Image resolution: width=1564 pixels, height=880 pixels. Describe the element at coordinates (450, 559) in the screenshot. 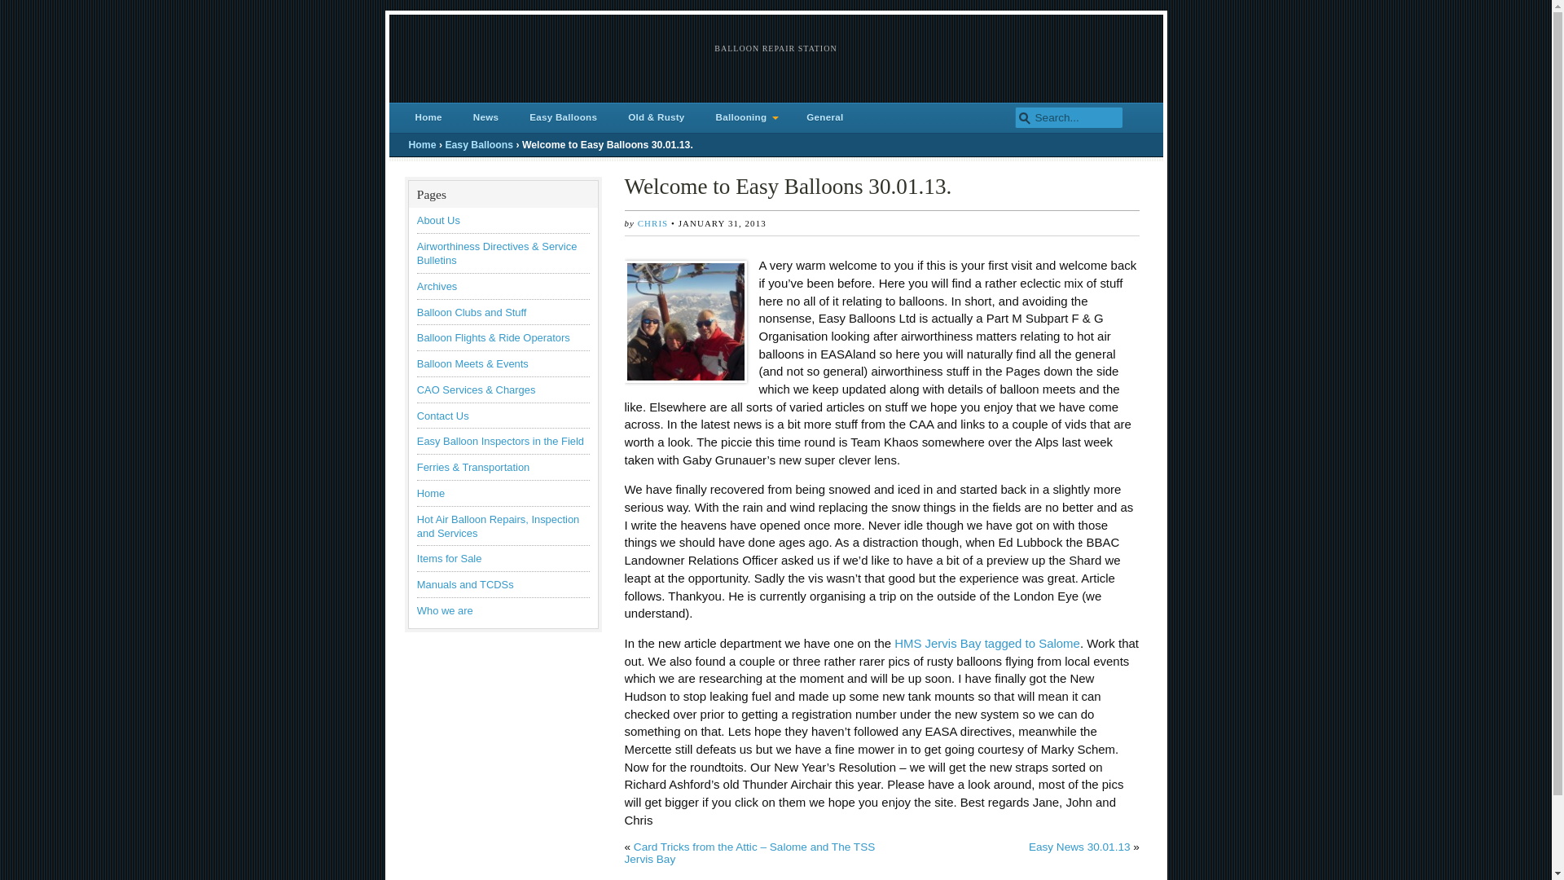

I see `Items for Sale` at that location.